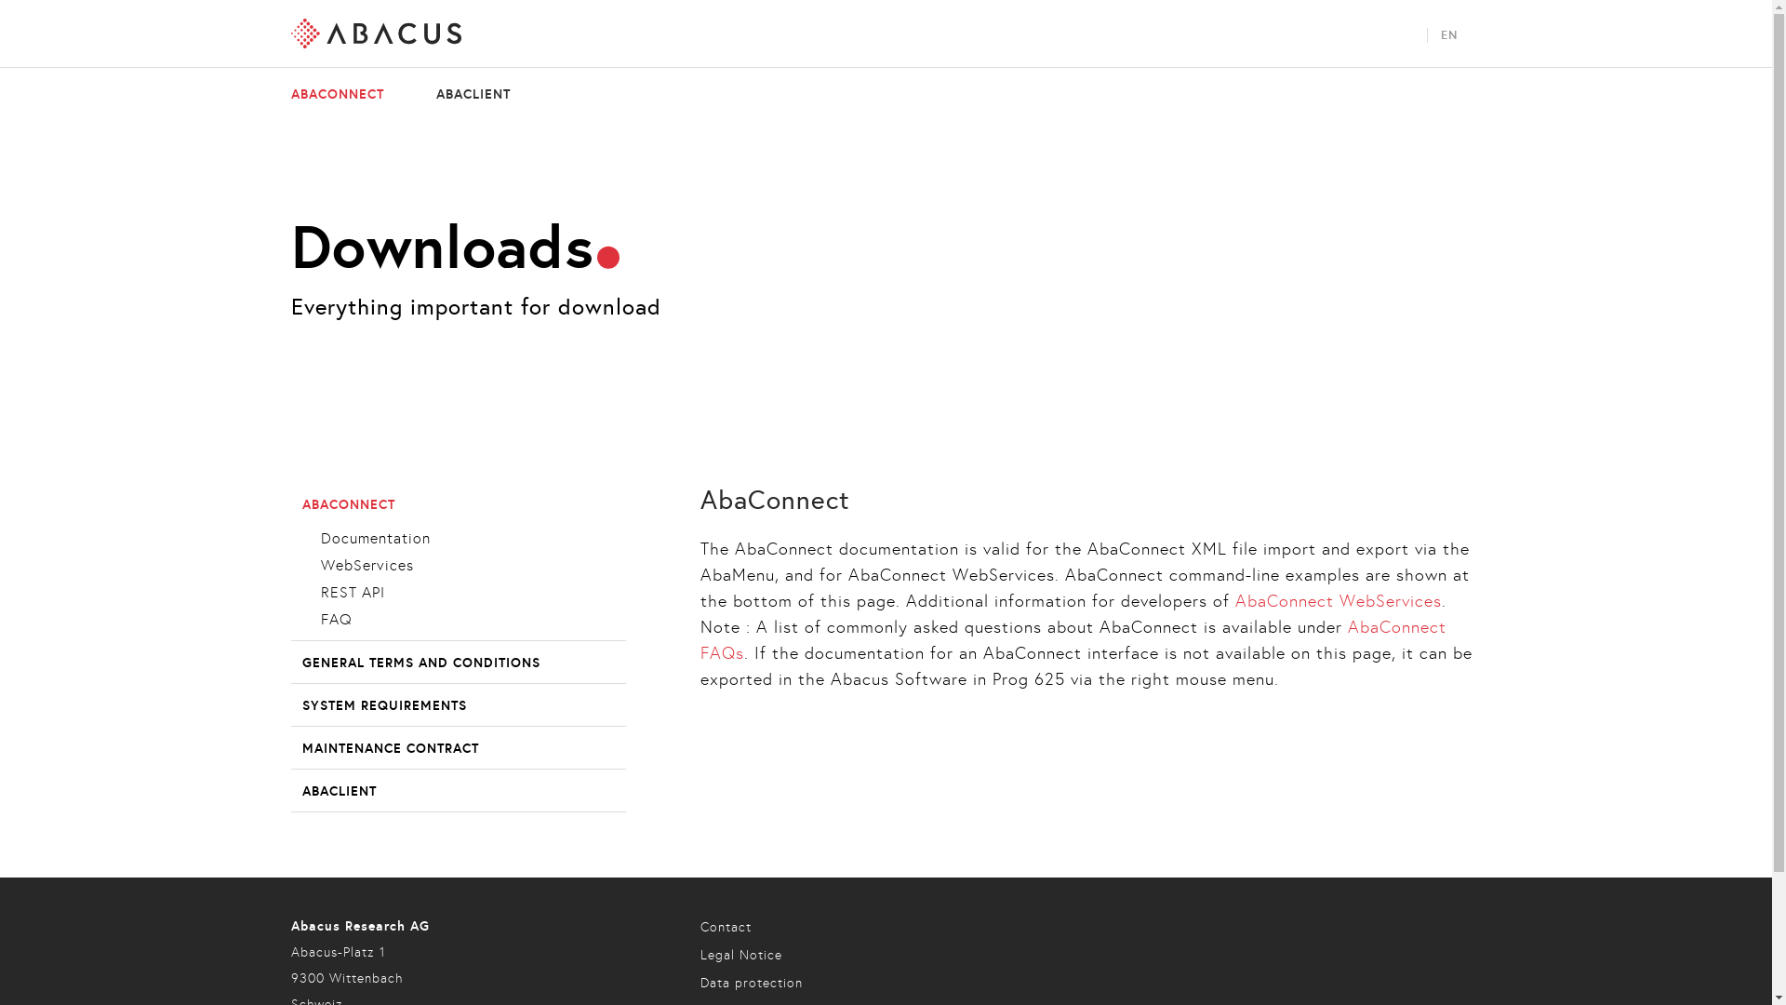 The image size is (1786, 1005). What do you see at coordinates (348, 94) in the screenshot?
I see `ABACONNECT` at bounding box center [348, 94].